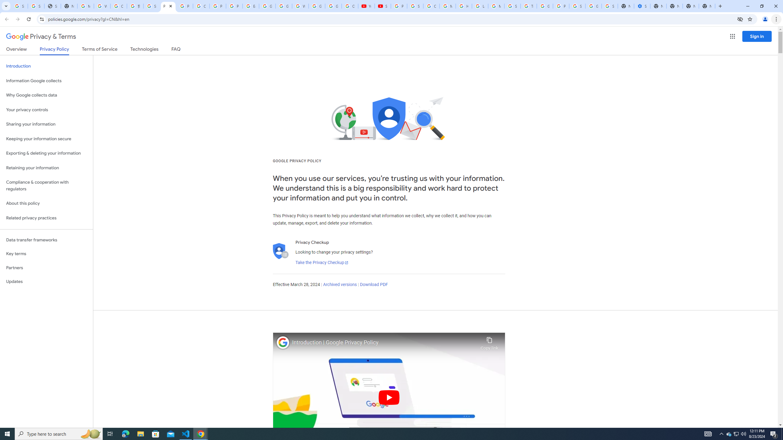 The image size is (783, 440). I want to click on Sign In - USA TODAY, so click(52, 6).